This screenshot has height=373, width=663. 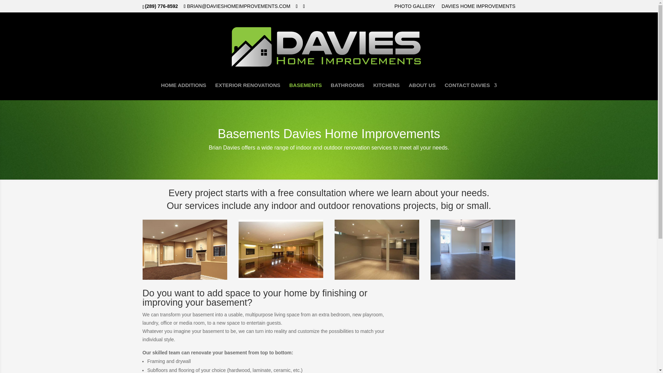 I want to click on basement Davies Home Improvements, so click(x=473, y=278).